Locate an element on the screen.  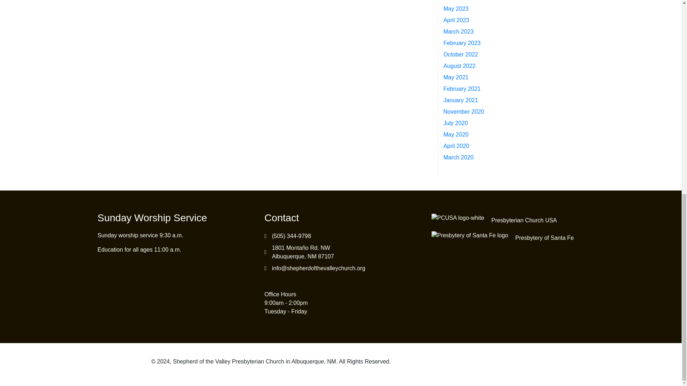
June 2023 is located at coordinates (457, 0).